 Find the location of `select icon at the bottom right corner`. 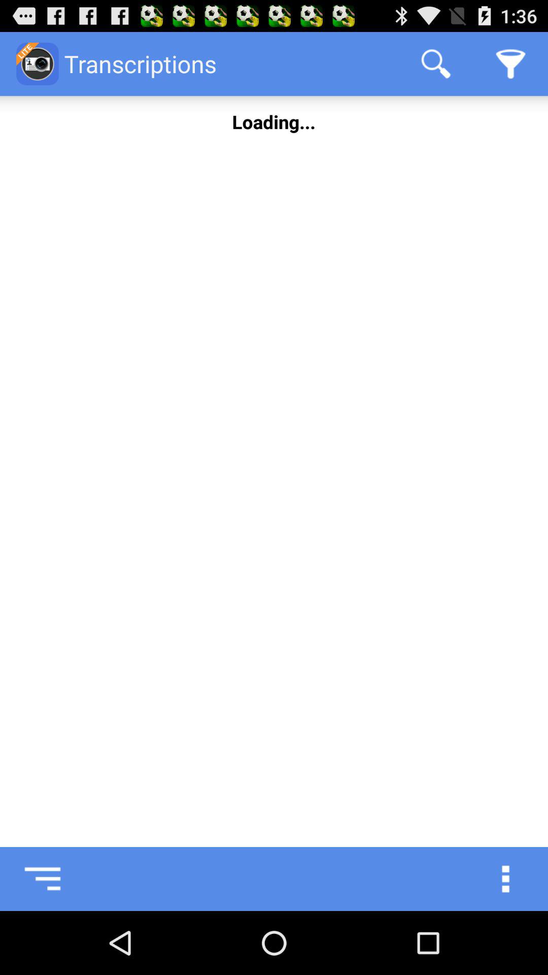

select icon at the bottom right corner is located at coordinates (516, 879).